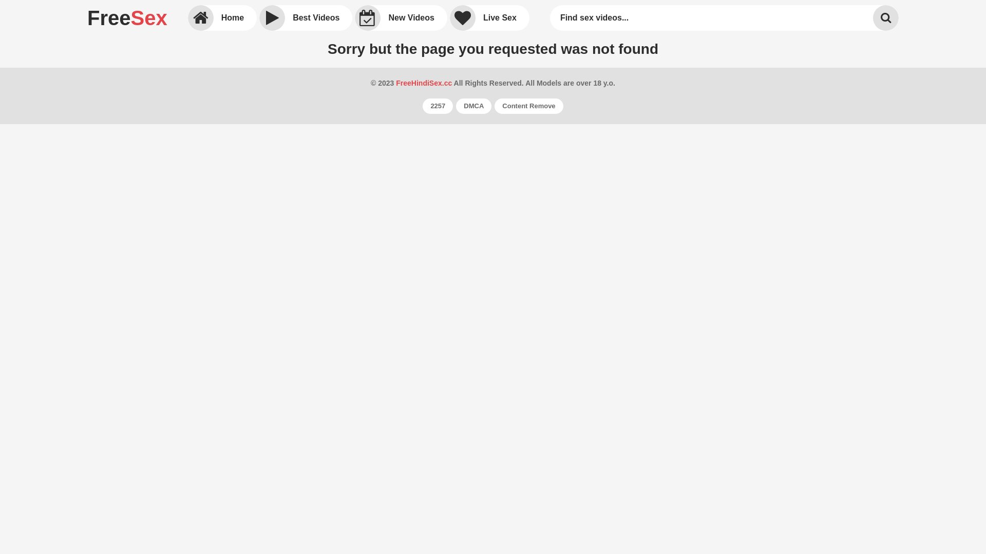 This screenshot has width=986, height=554. Describe the element at coordinates (306, 18) in the screenshot. I see `Best Videos` at that location.